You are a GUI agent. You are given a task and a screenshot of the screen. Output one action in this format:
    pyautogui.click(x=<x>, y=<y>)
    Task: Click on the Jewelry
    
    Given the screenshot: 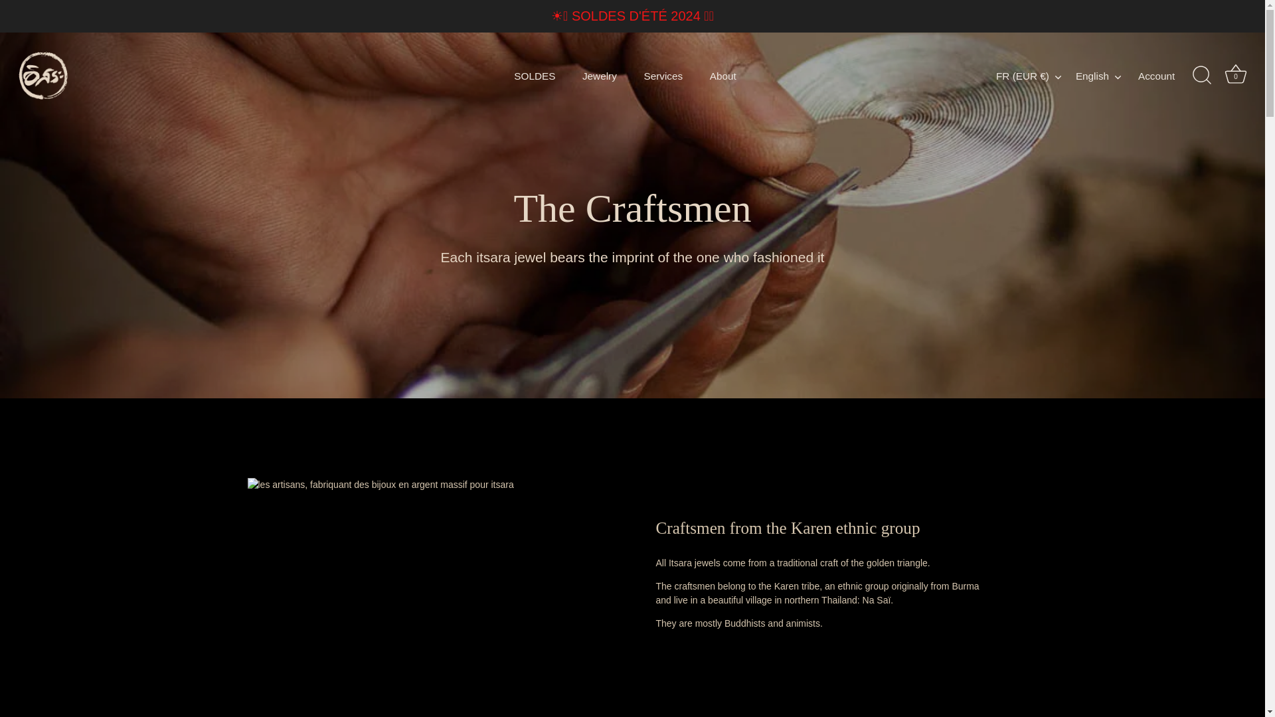 What is the action you would take?
    pyautogui.click(x=600, y=76)
    